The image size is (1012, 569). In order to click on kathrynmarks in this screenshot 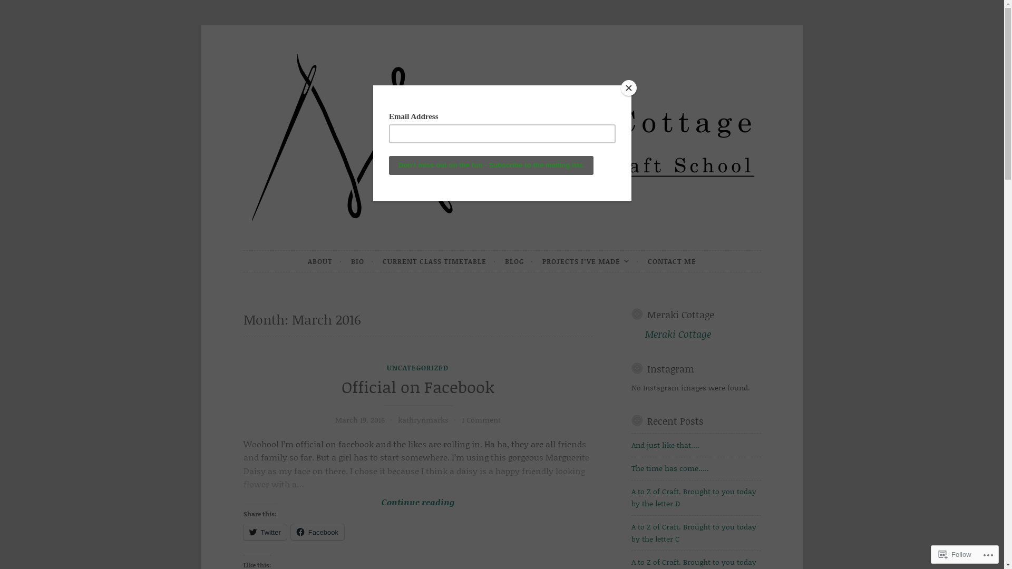, I will do `click(423, 419)`.